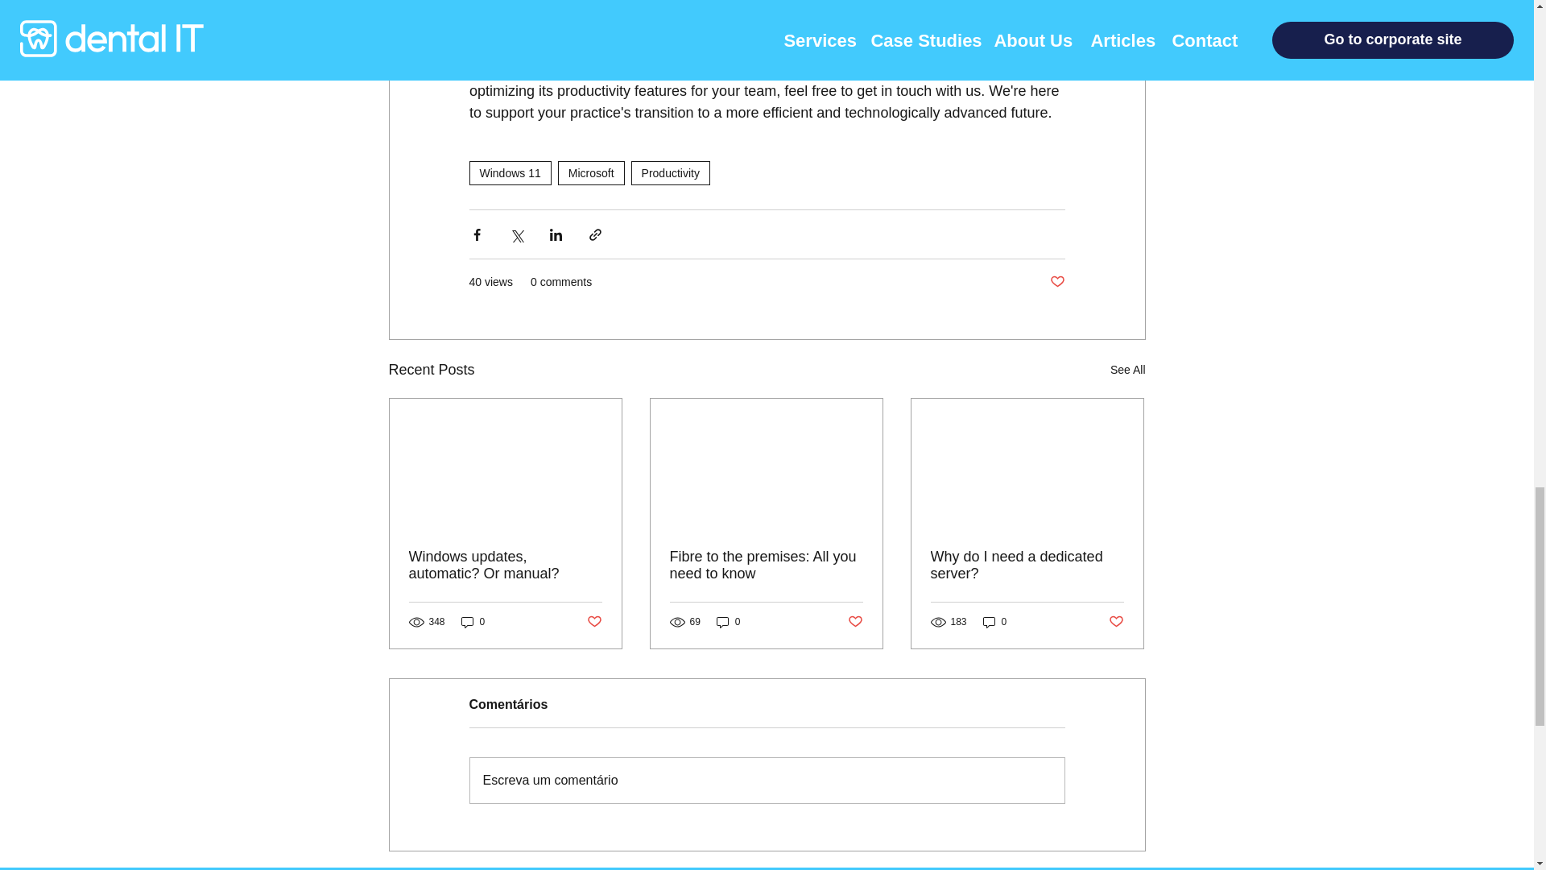 This screenshot has height=870, width=1546. What do you see at coordinates (506, 565) in the screenshot?
I see `Windows updates, automatic? Or manual?` at bounding box center [506, 565].